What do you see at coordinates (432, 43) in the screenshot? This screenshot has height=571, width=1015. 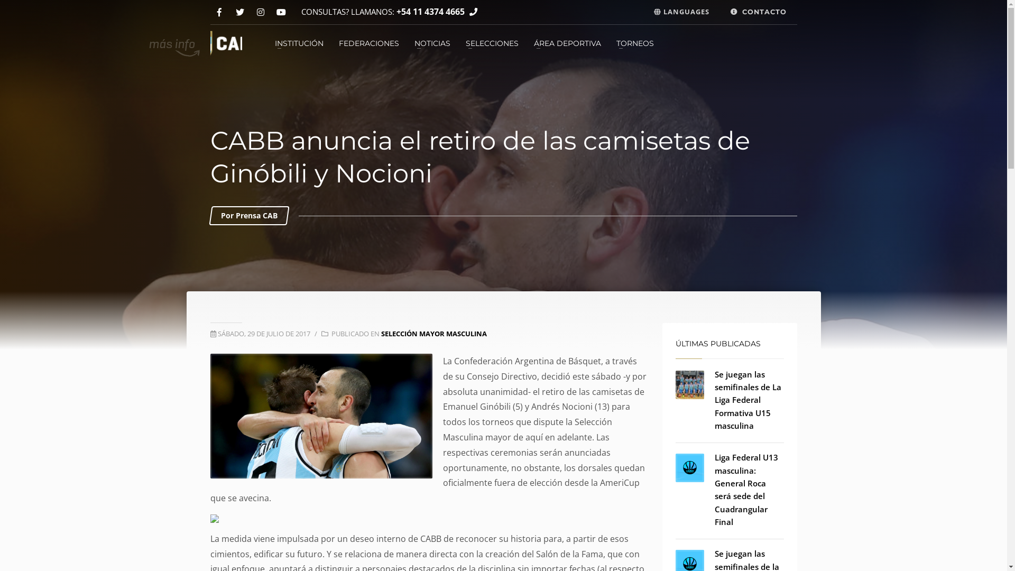 I see `NOTICIAS` at bounding box center [432, 43].